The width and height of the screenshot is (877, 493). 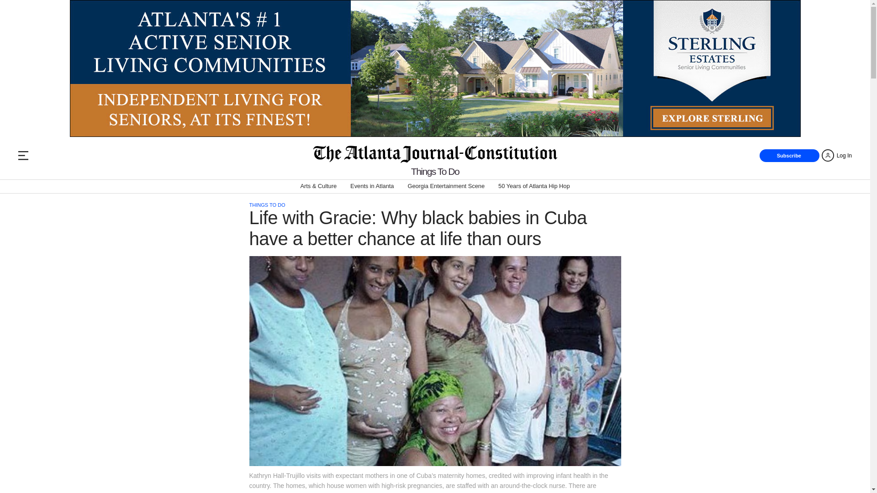 What do you see at coordinates (446, 186) in the screenshot?
I see `Georgia Entertainment Scene` at bounding box center [446, 186].